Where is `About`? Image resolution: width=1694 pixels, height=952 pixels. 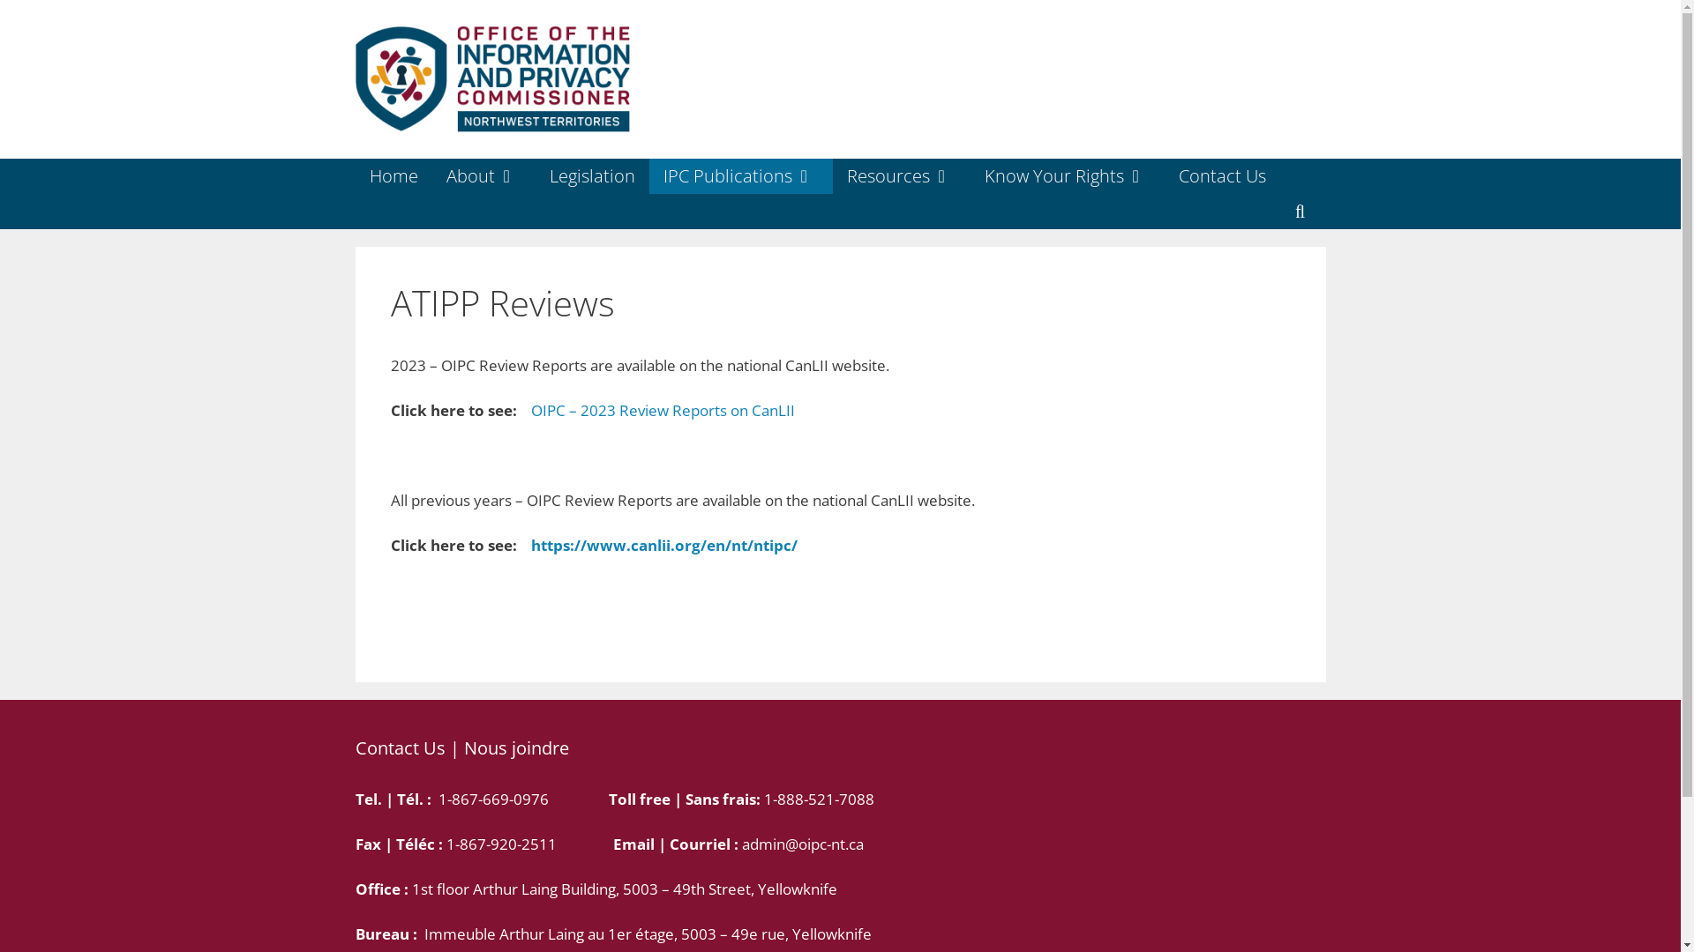 About is located at coordinates (483, 176).